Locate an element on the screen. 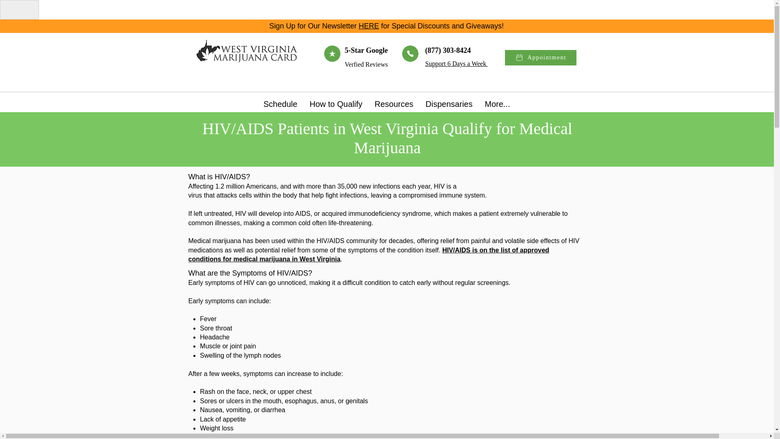 The width and height of the screenshot is (780, 439). Appointment is located at coordinates (541, 58).